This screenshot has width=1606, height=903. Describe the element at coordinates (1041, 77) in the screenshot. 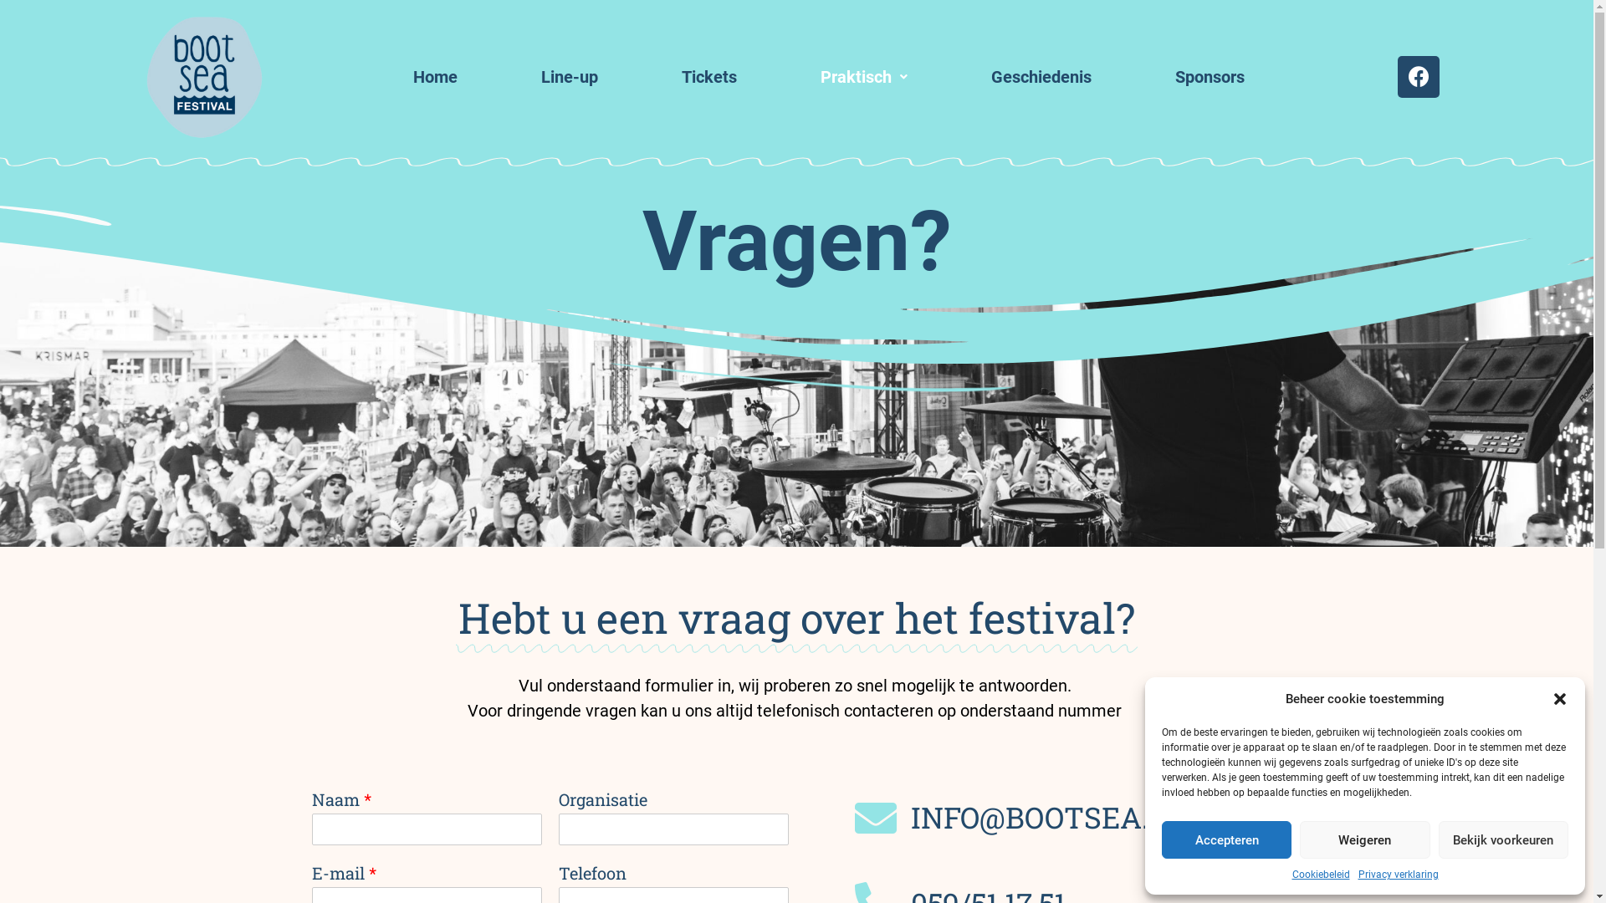

I see `Geschiedenis` at that location.